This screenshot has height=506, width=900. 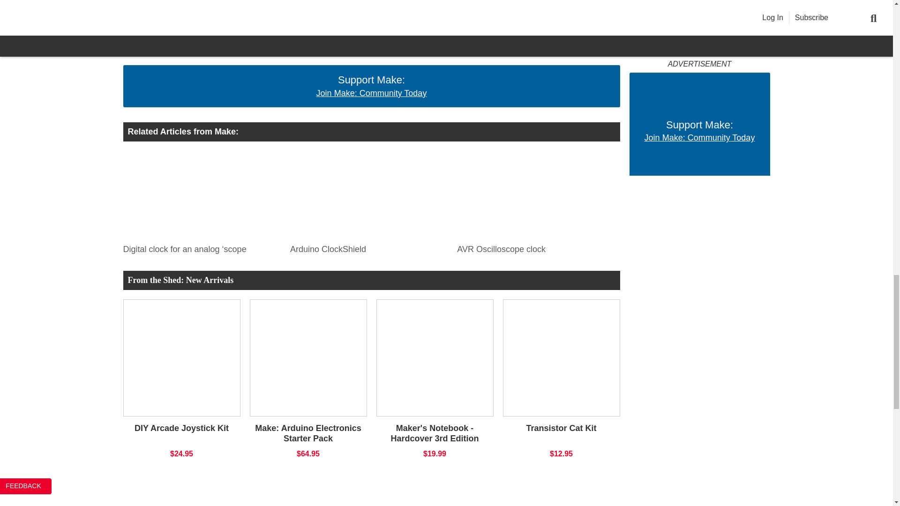 What do you see at coordinates (536, 247) in the screenshot?
I see `AVR Oscilloscope clock` at bounding box center [536, 247].